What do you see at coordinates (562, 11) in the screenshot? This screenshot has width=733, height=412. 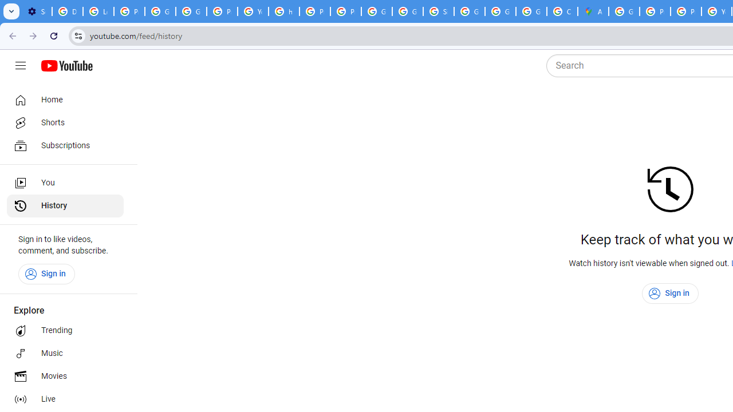 I see `Create your Google Account` at bounding box center [562, 11].